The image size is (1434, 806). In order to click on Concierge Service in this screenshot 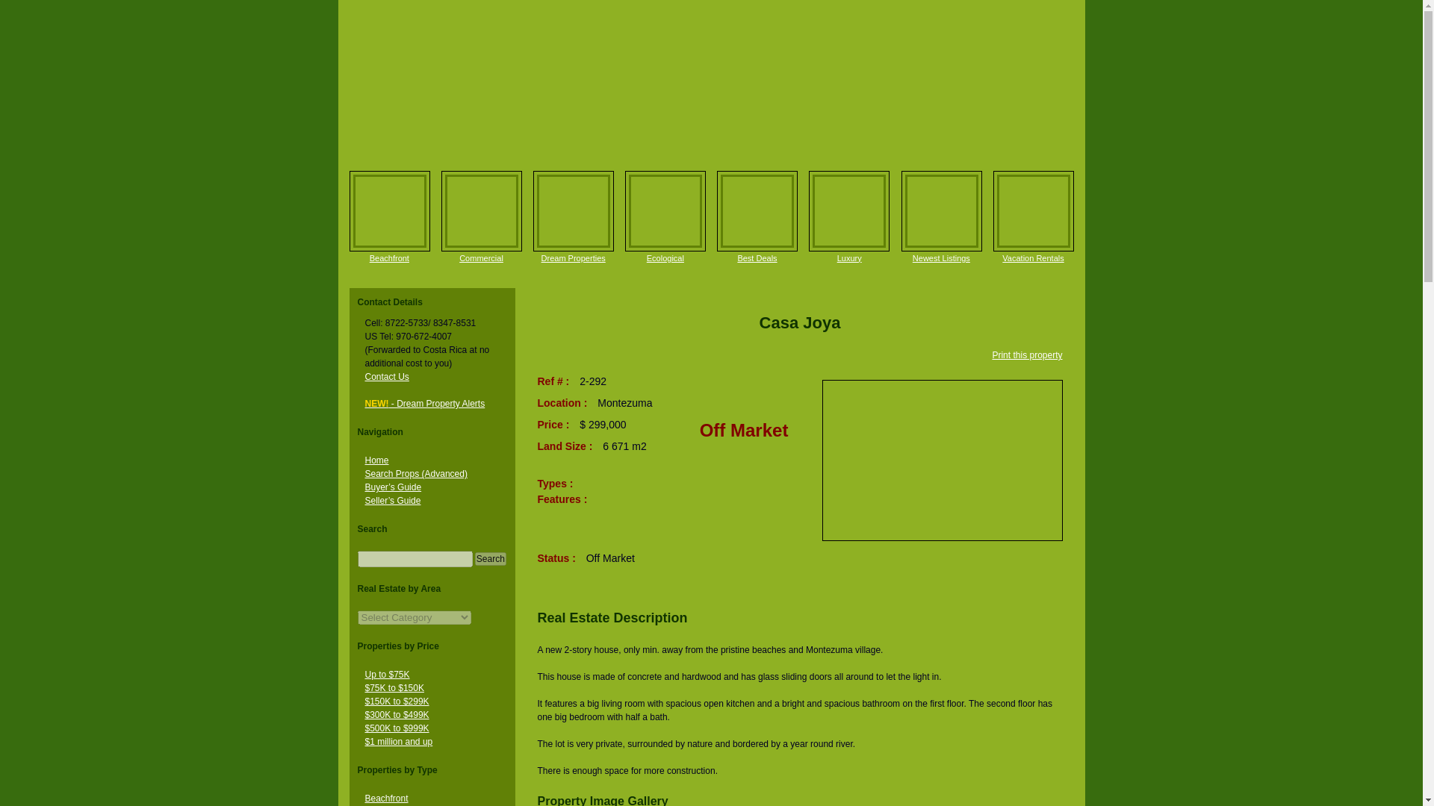, I will do `click(574, 210)`.